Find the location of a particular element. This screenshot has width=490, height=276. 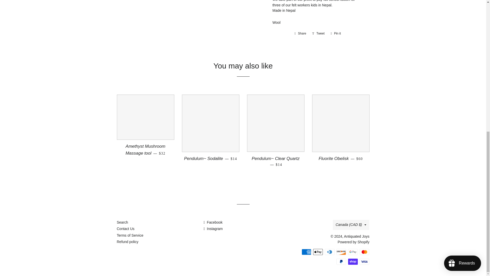

Antiquated Joys on Instagram is located at coordinates (336, 33).